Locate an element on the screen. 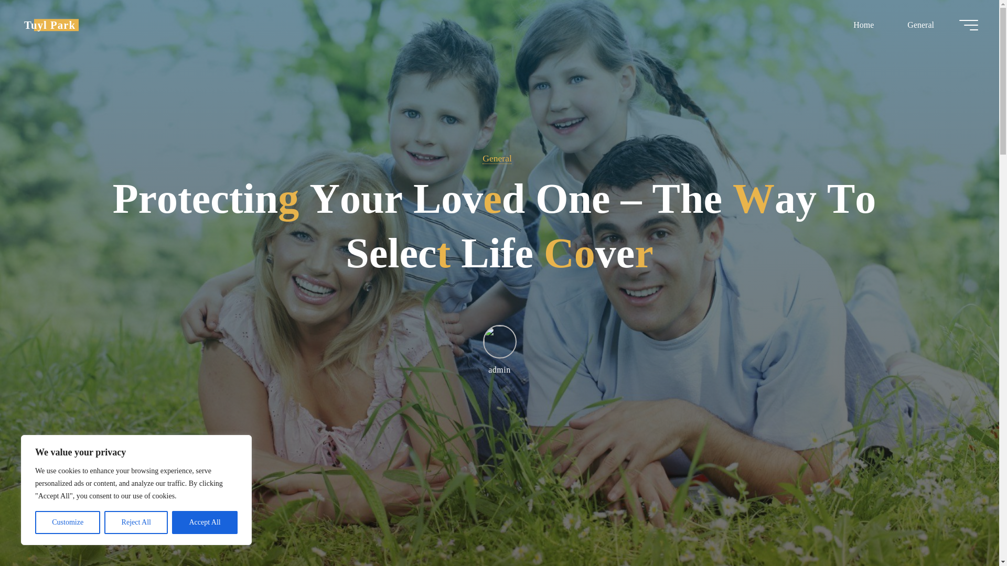 This screenshot has height=566, width=1007. Tuyl Park is located at coordinates (49, 25).